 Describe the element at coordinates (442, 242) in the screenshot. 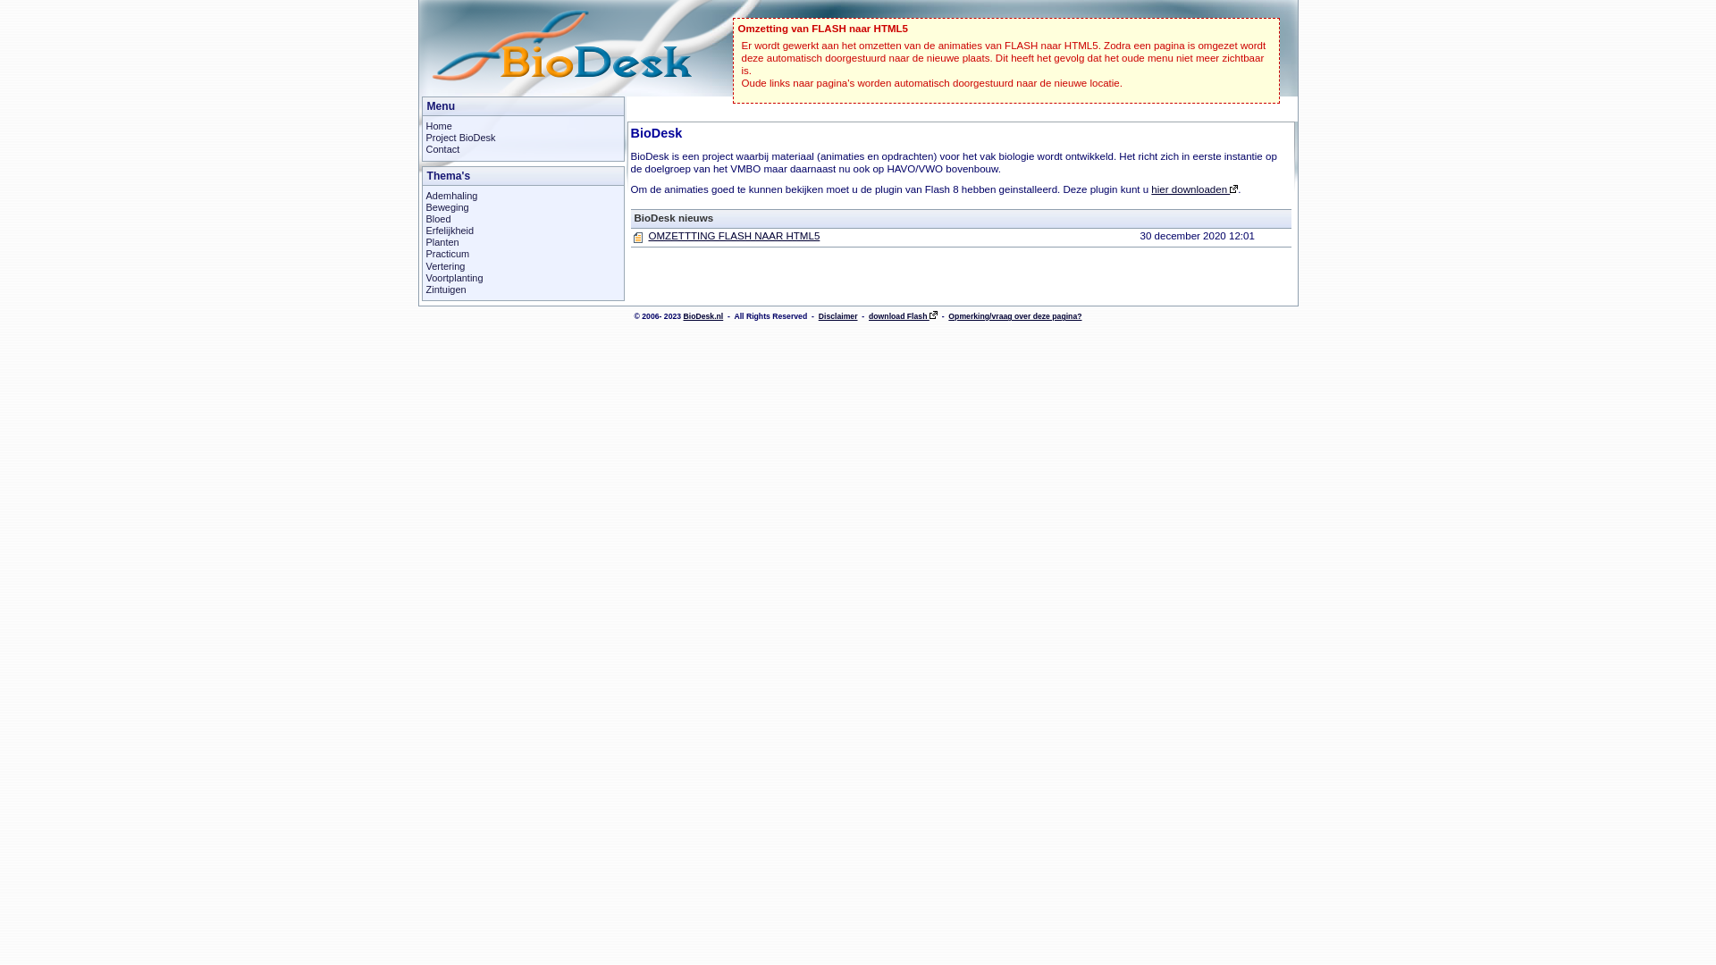

I see `Planten` at that location.